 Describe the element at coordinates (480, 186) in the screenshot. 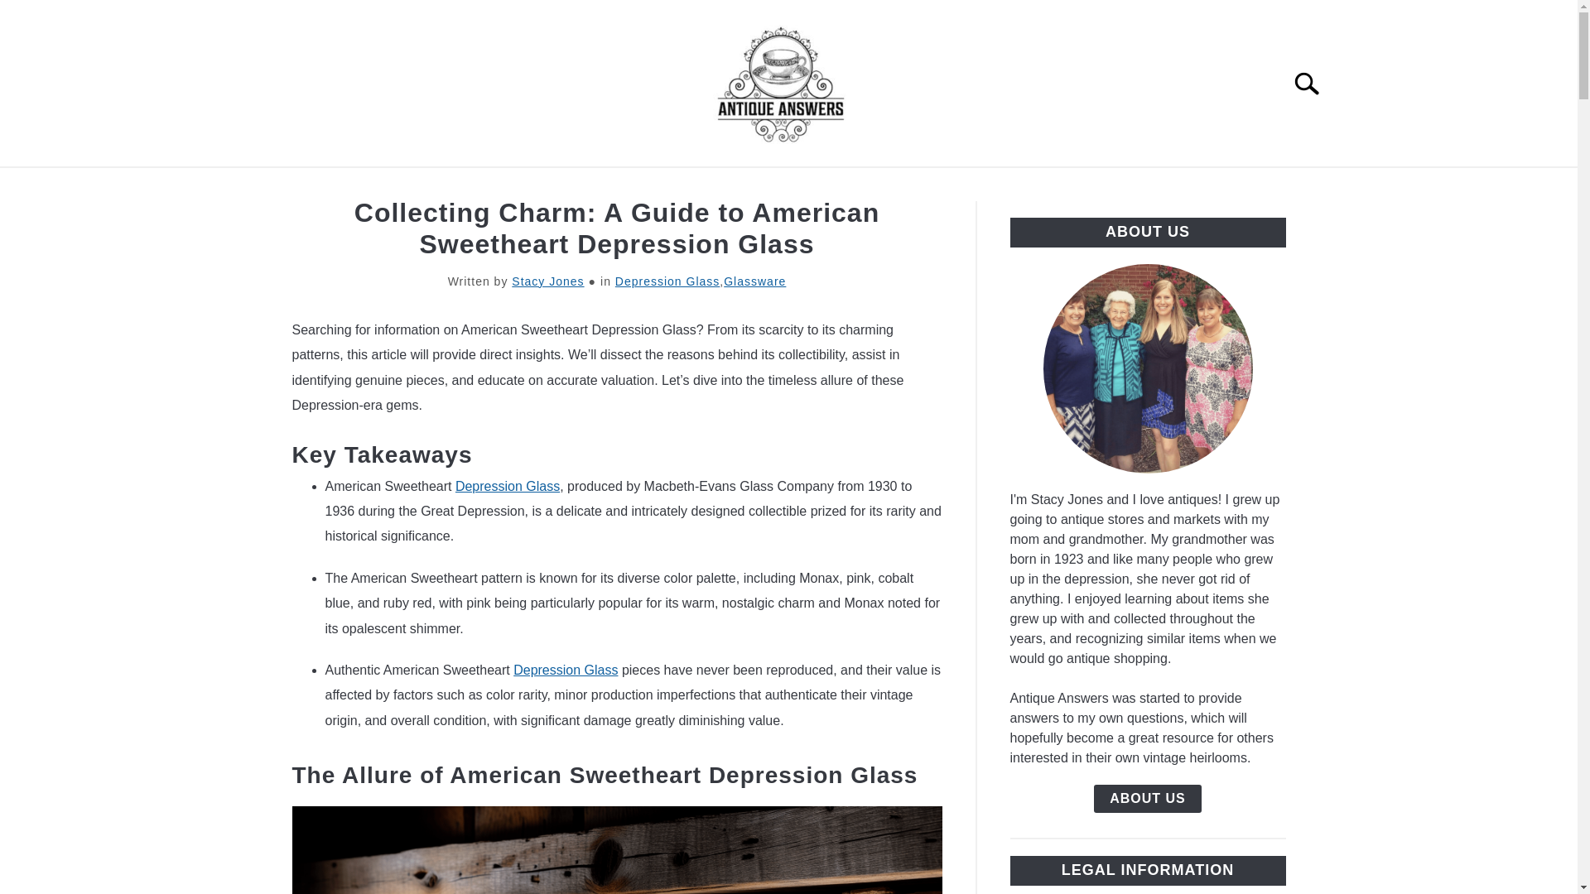

I see `GLASSWARE` at that location.